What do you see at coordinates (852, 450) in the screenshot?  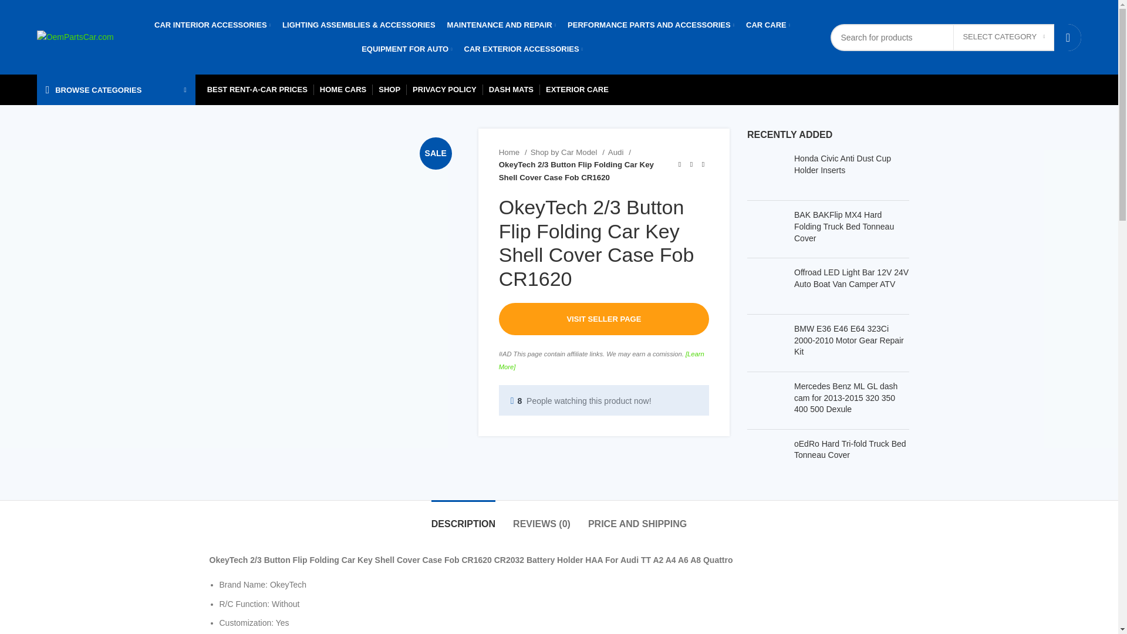 I see `oEdRo Hard Tri-fold Truck Bed Tonneau Cover` at bounding box center [852, 450].